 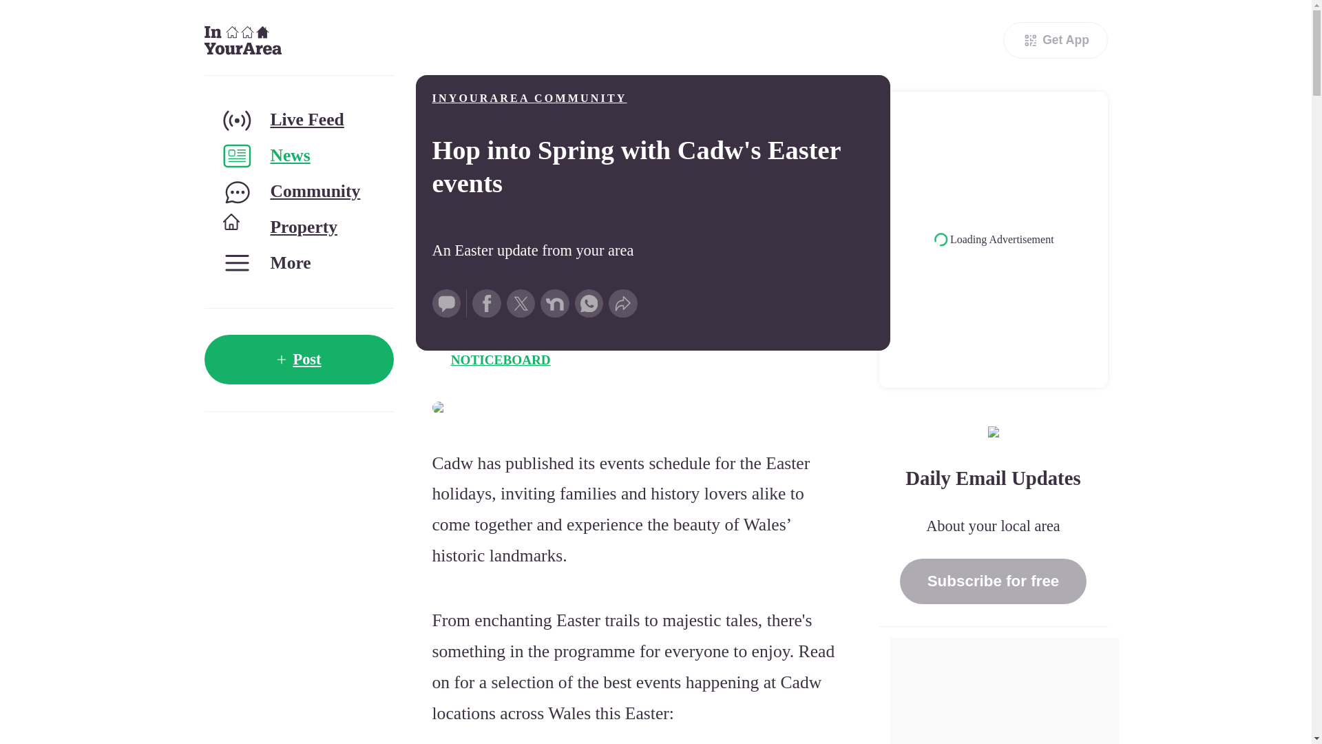 What do you see at coordinates (486, 304) in the screenshot?
I see `Share to Facebook` at bounding box center [486, 304].